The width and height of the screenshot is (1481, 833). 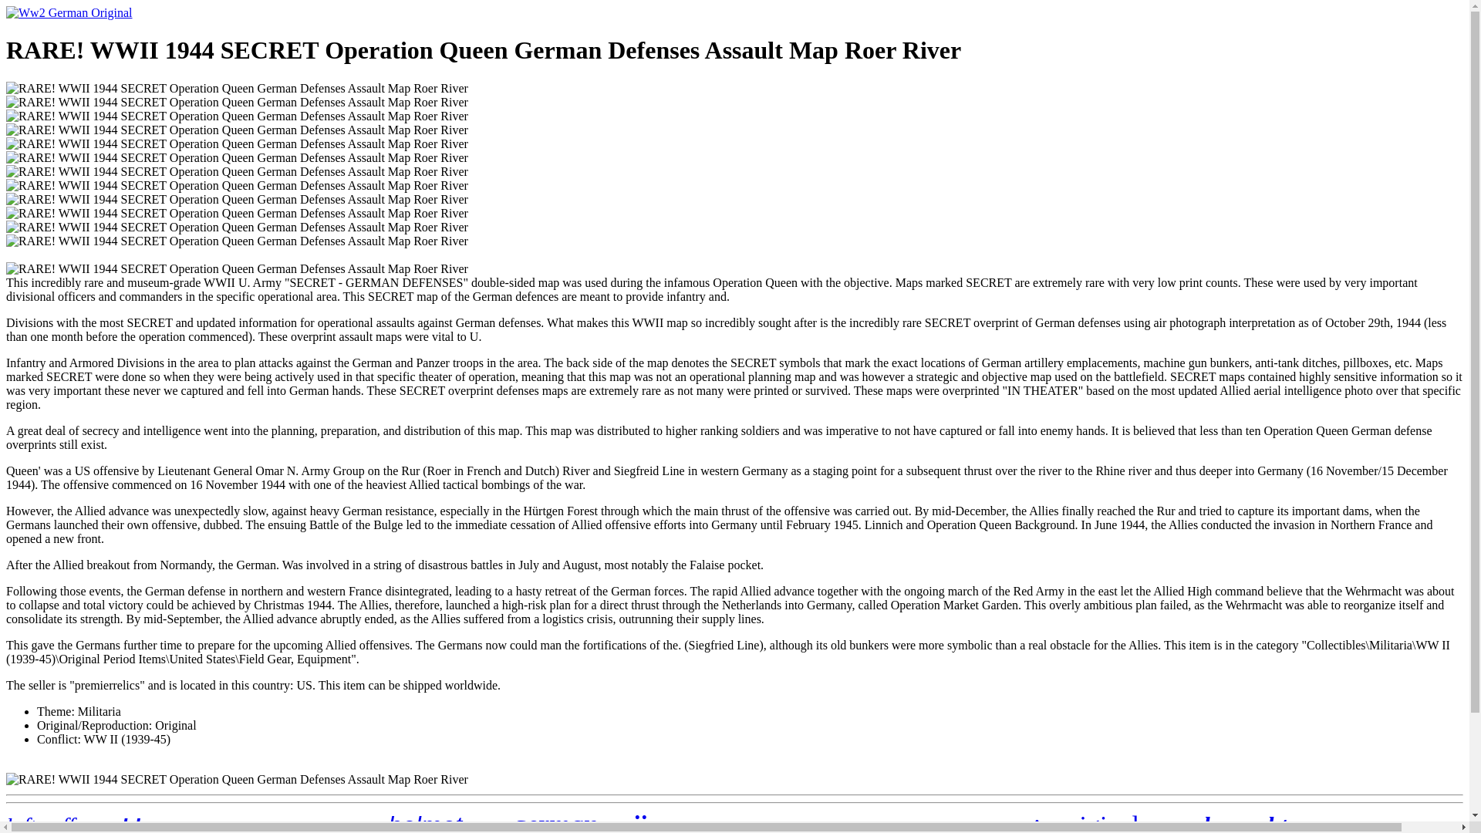 I want to click on elite, so click(x=316, y=826).